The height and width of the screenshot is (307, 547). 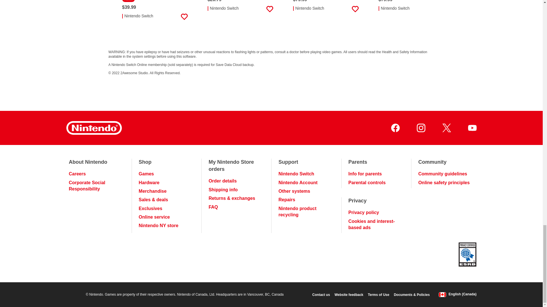 I want to click on Add to Wish List, so click(x=184, y=17).